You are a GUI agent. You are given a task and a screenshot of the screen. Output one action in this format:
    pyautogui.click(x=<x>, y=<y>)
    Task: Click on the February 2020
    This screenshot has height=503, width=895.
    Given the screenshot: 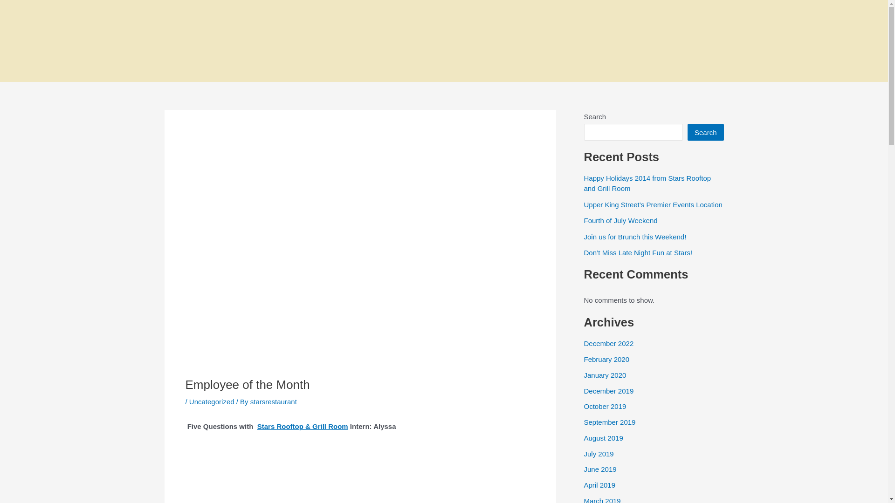 What is the action you would take?
    pyautogui.click(x=606, y=359)
    